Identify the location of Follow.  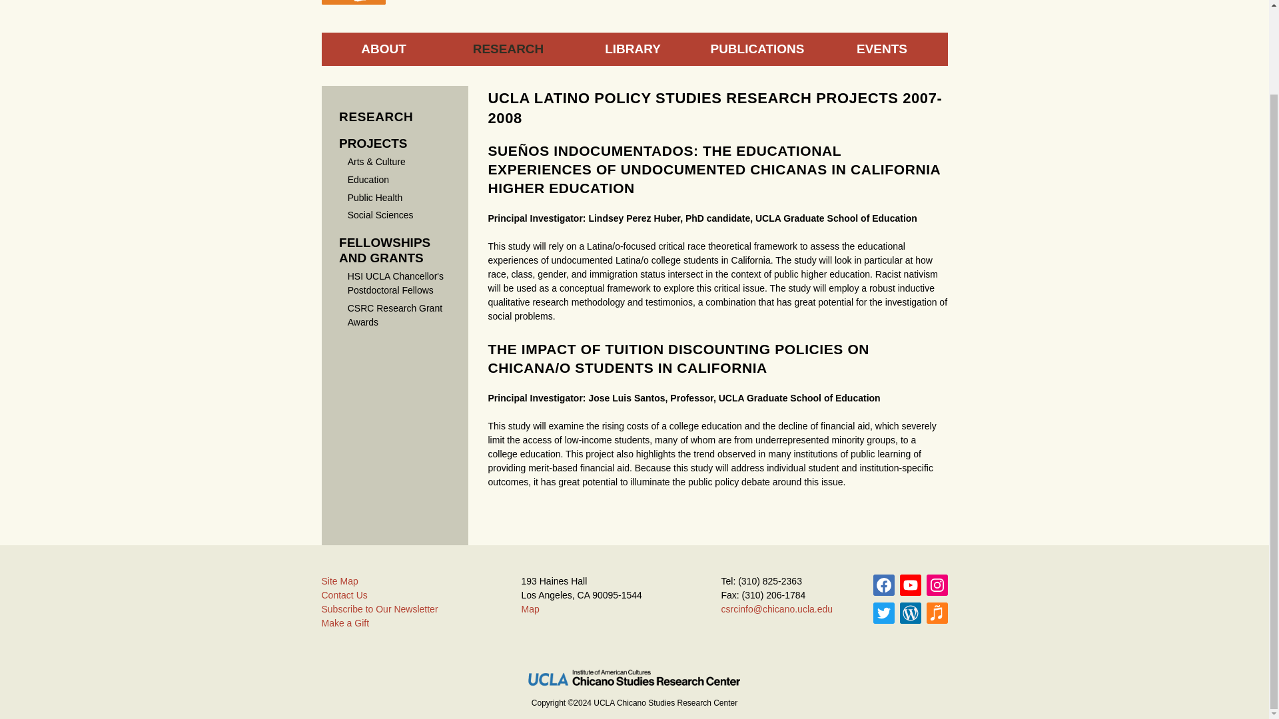
(883, 613).